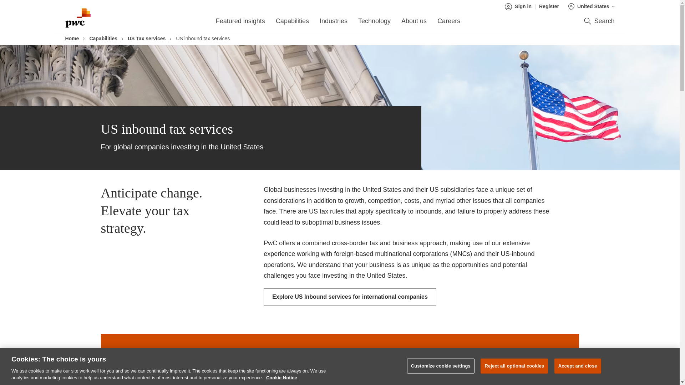 This screenshot has height=385, width=685. Describe the element at coordinates (592, 6) in the screenshot. I see `United States` at that location.